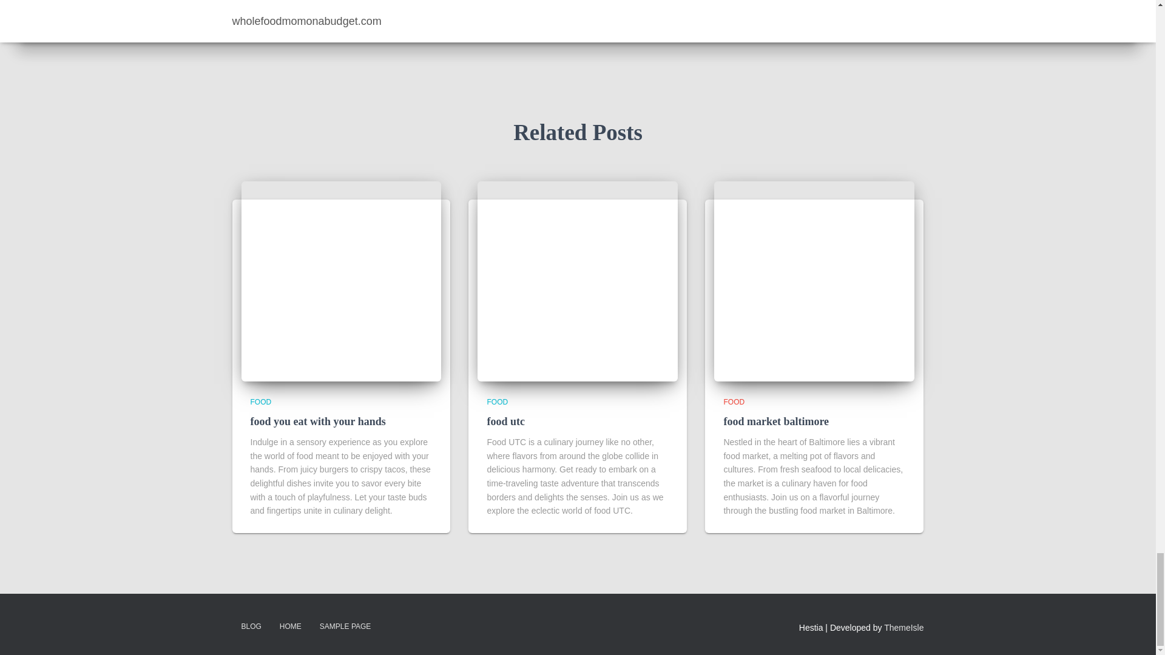 Image resolution: width=1165 pixels, height=655 pixels. What do you see at coordinates (318, 421) in the screenshot?
I see `food you eat with your hands` at bounding box center [318, 421].